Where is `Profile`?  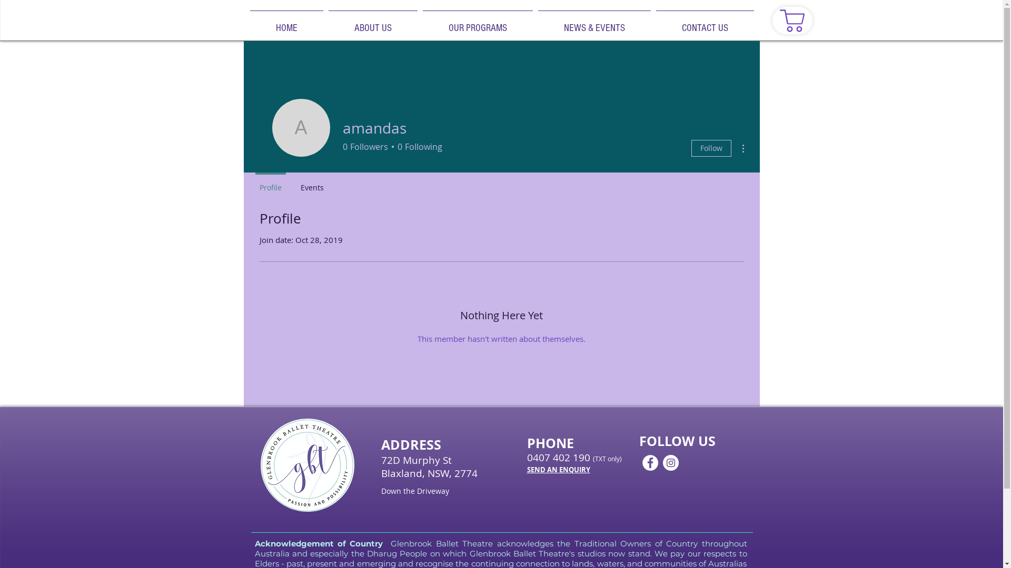
Profile is located at coordinates (270, 183).